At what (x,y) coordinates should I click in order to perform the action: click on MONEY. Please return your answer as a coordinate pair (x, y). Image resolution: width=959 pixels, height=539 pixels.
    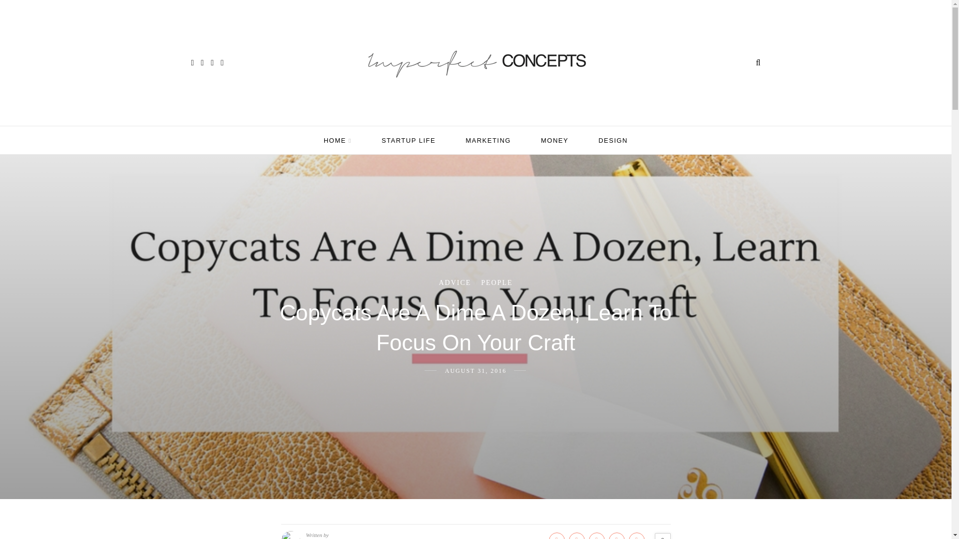
    Looking at the image, I should click on (554, 140).